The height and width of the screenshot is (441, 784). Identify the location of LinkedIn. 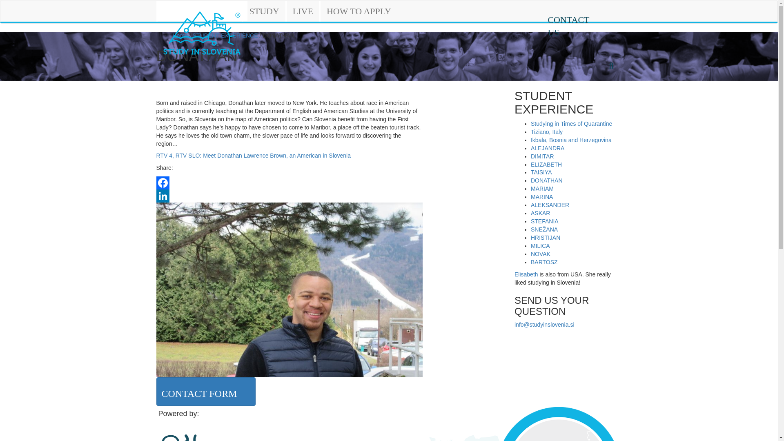
(289, 196).